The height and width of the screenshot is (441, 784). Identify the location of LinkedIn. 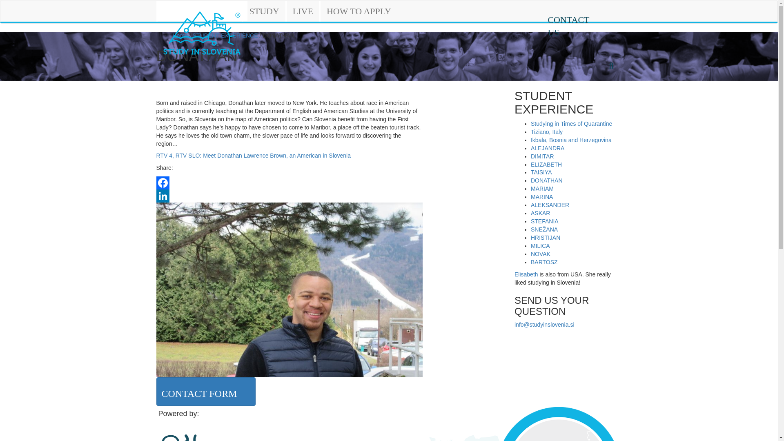
(289, 196).